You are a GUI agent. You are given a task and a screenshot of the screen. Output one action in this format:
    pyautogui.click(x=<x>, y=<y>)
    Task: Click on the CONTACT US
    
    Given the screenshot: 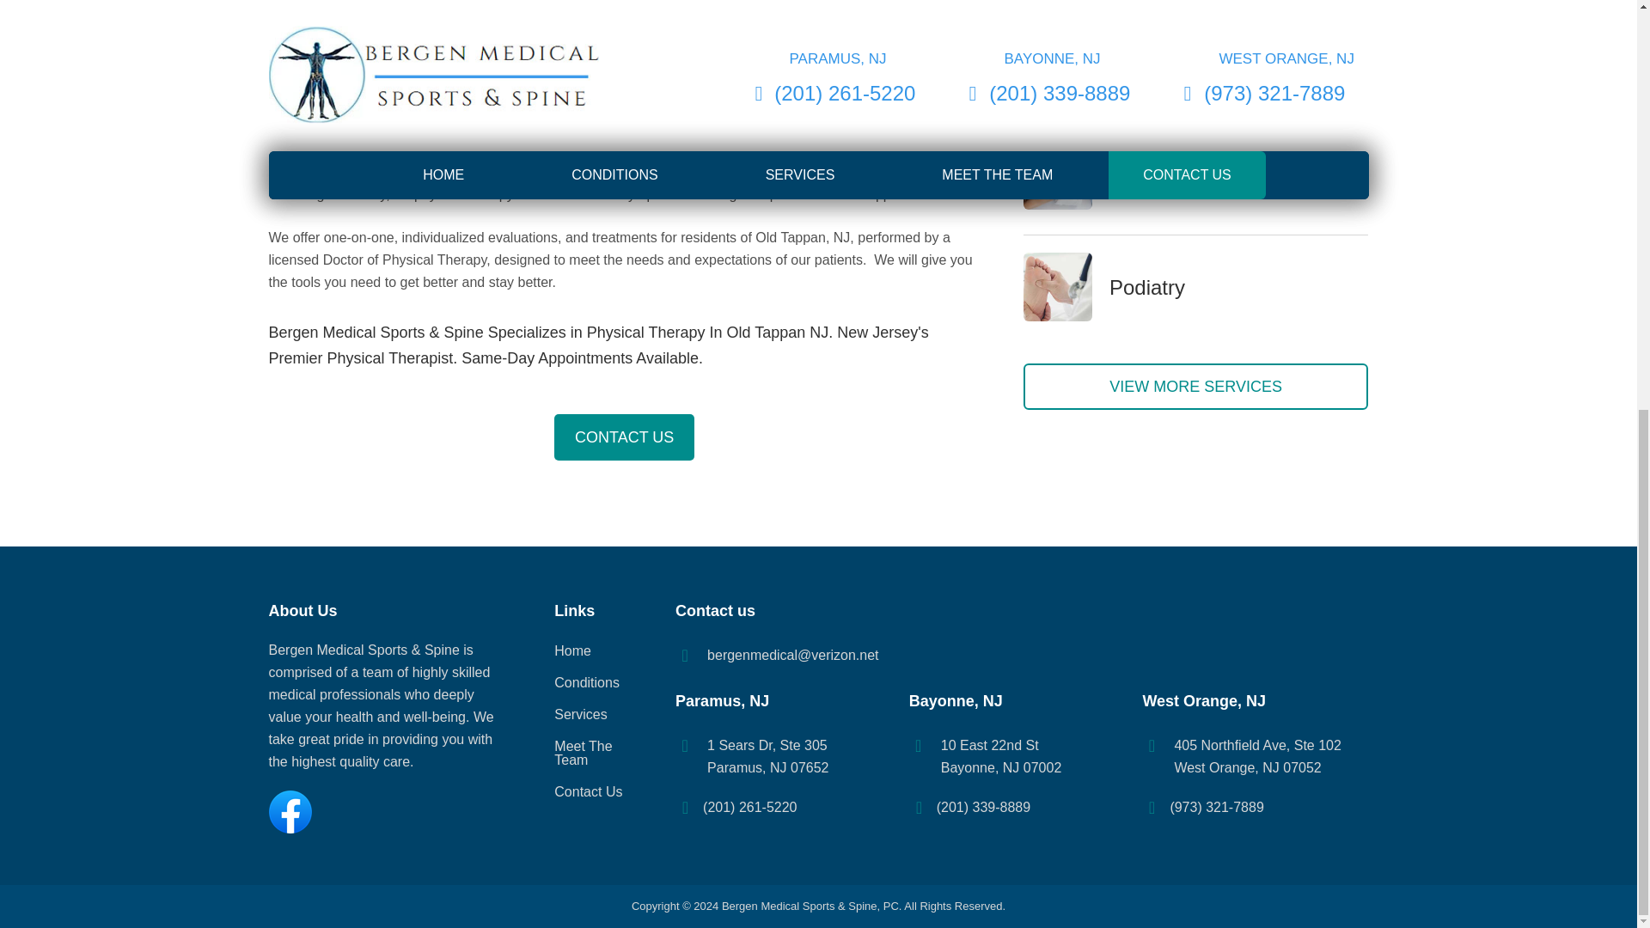 What is the action you would take?
    pyautogui.click(x=624, y=437)
    